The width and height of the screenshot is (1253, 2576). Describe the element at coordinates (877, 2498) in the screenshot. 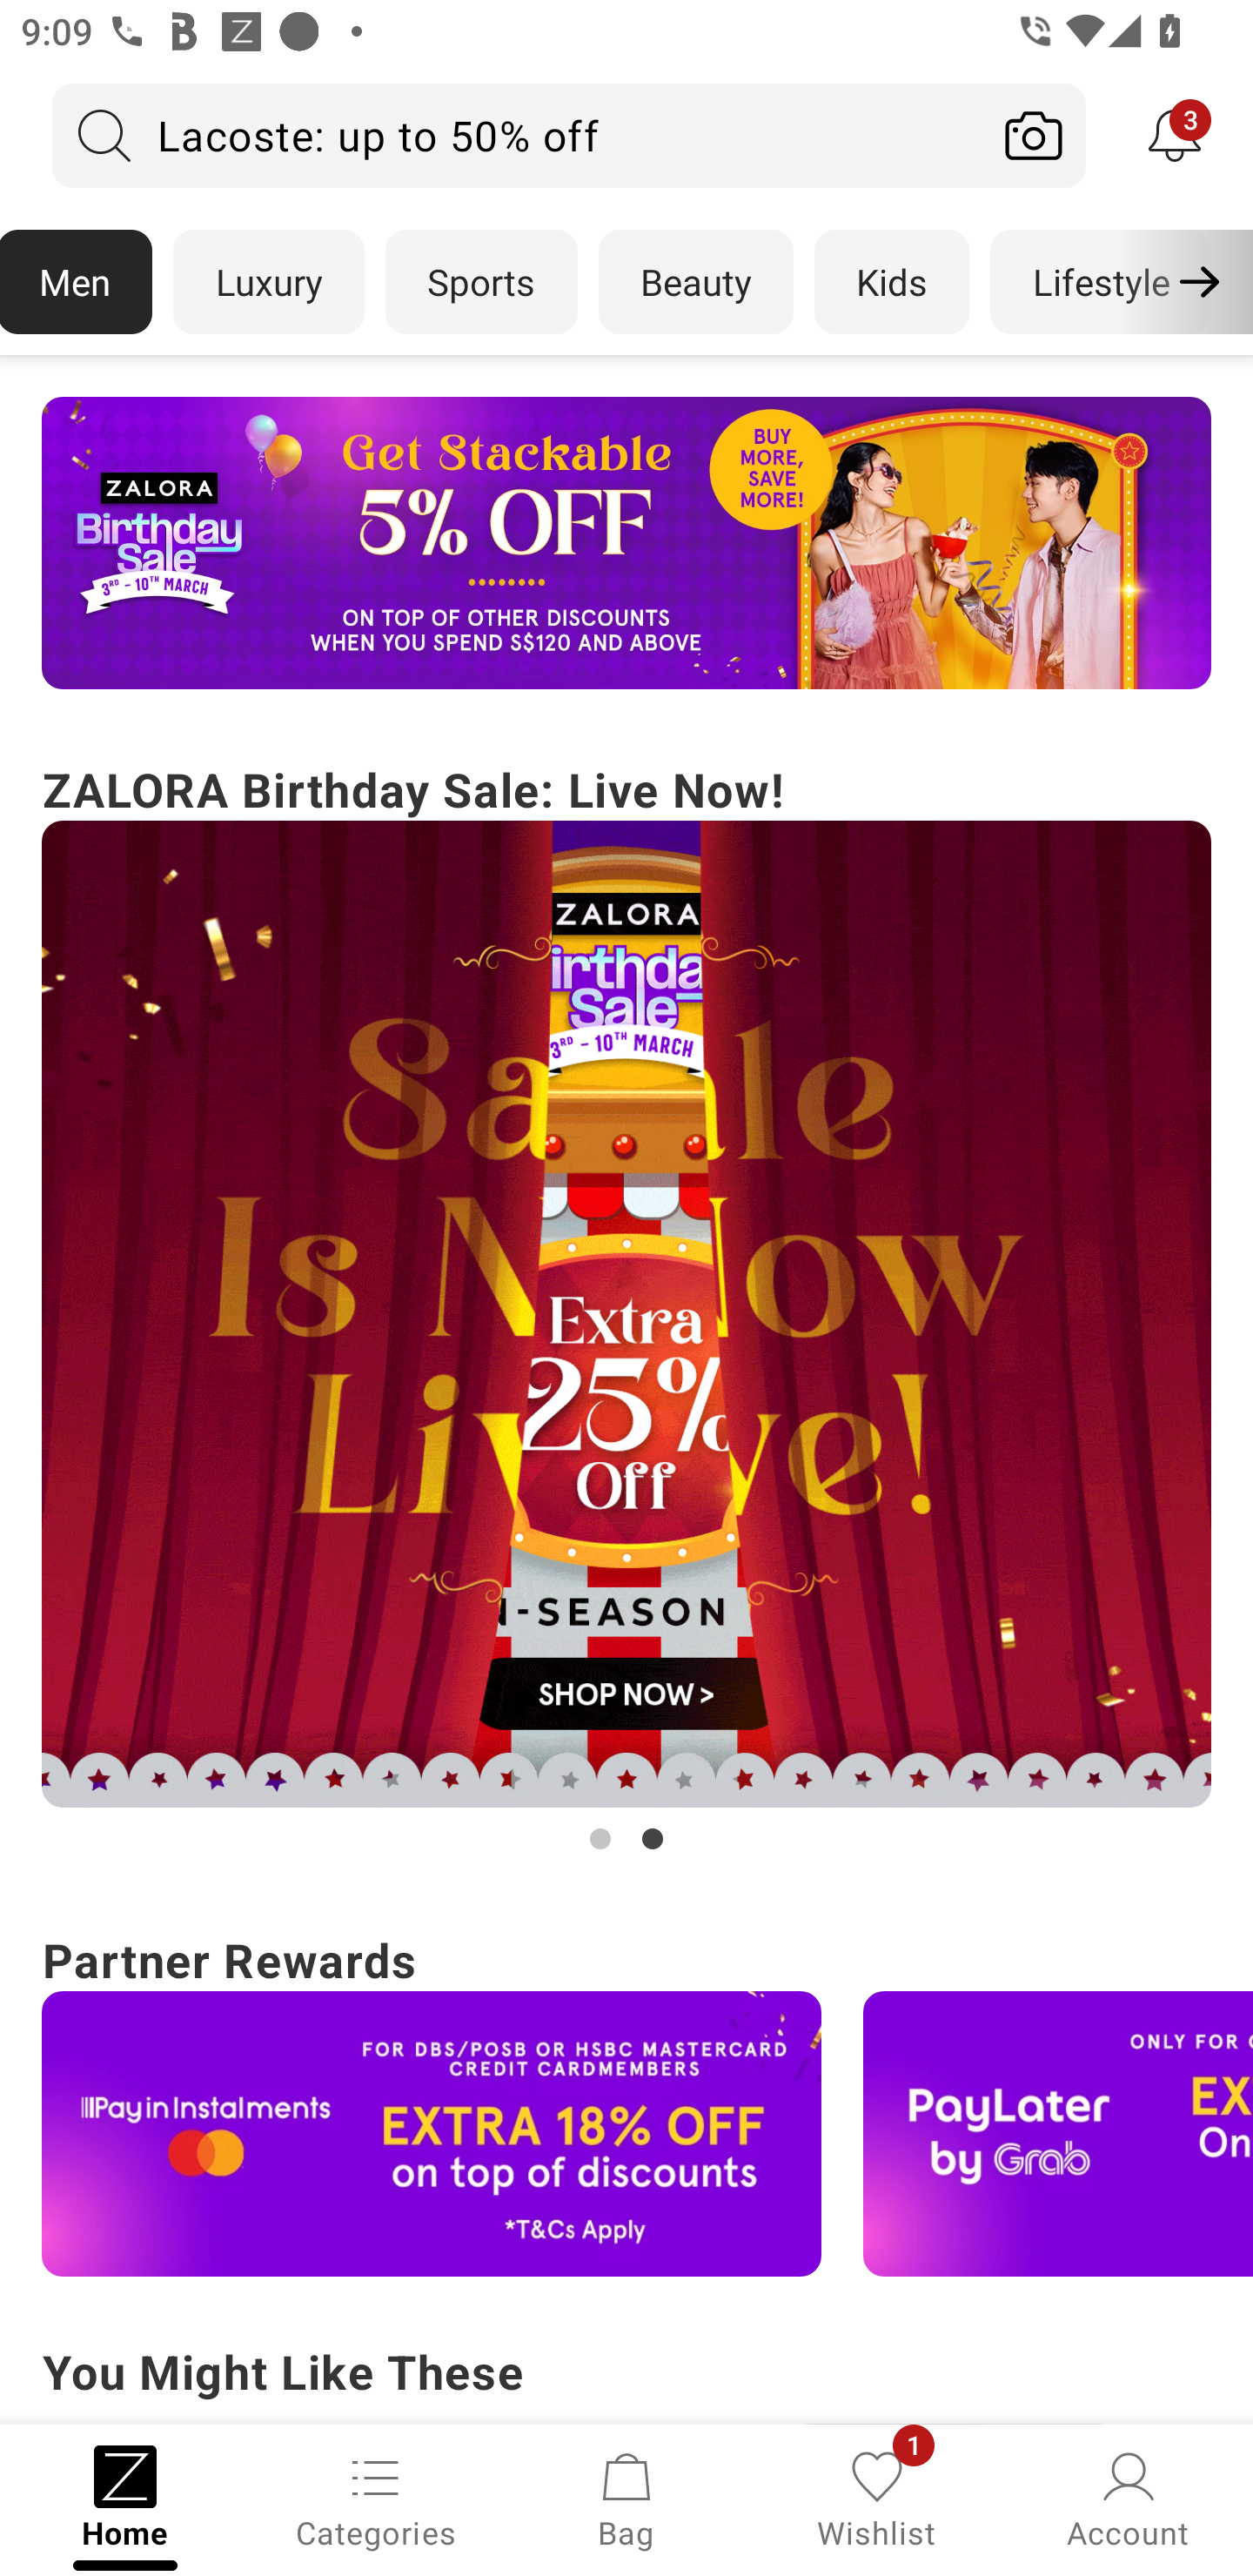

I see `Wishlist, 1 new notification Wishlist` at that location.